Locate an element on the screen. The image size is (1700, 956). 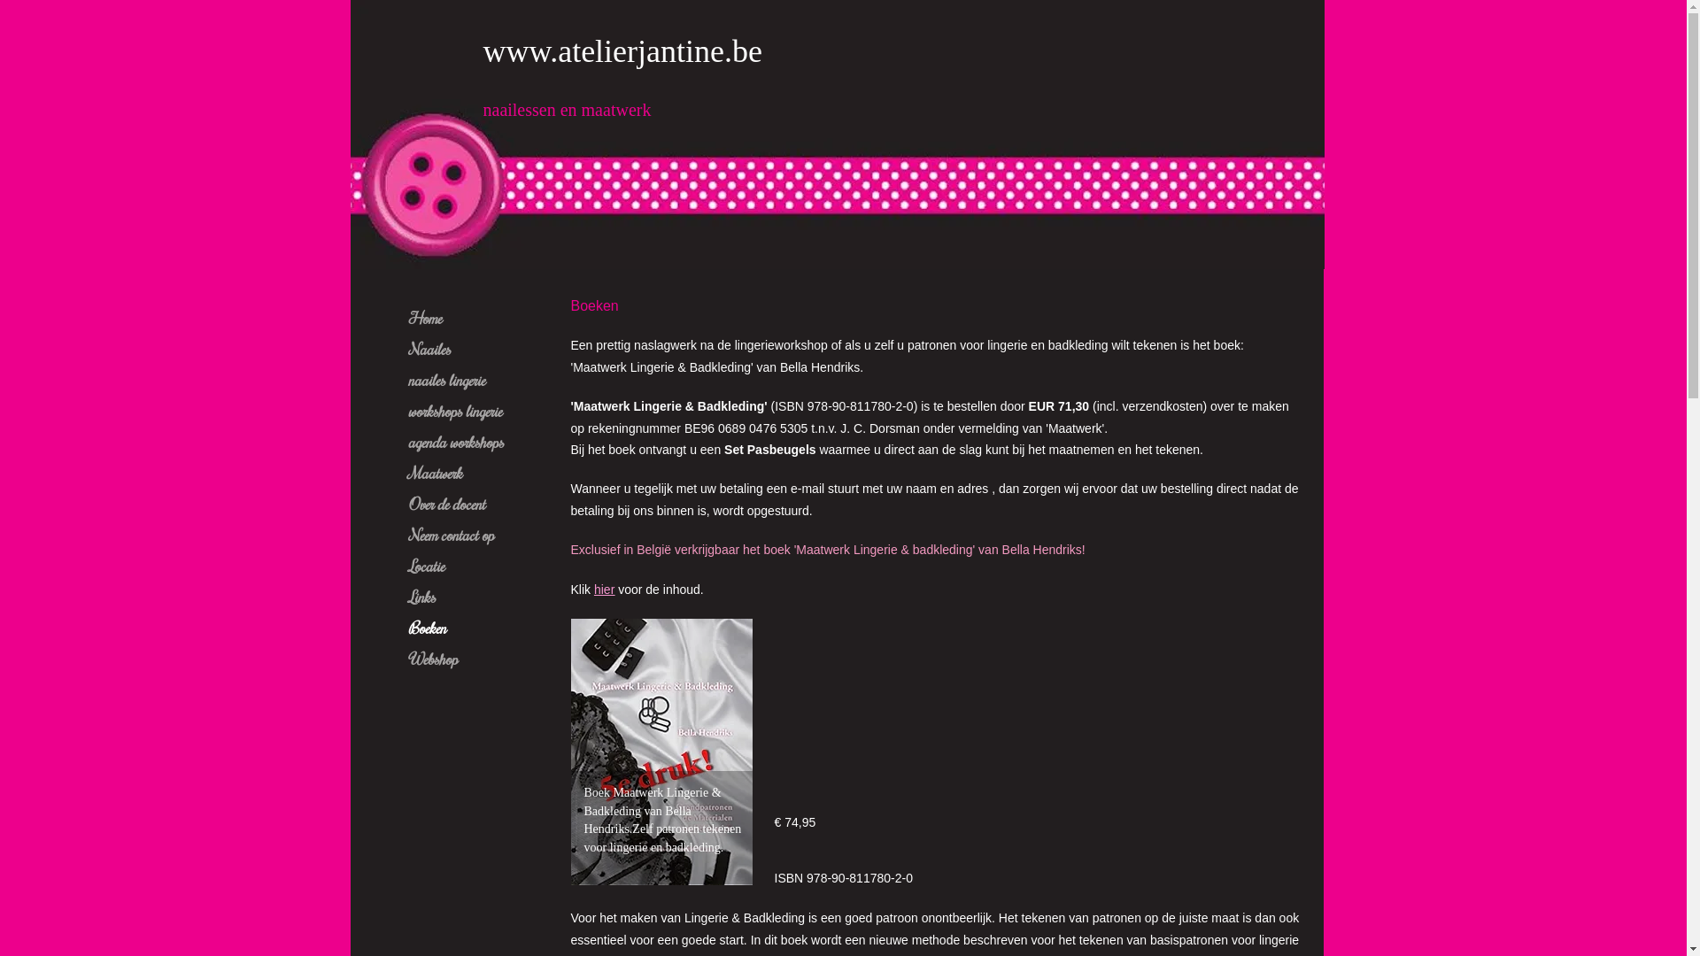
hier is located at coordinates (604, 590).